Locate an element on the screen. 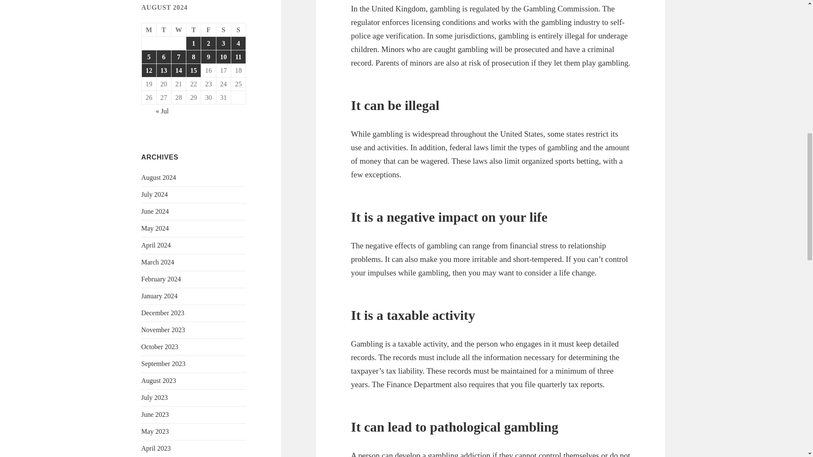  7 is located at coordinates (179, 57).